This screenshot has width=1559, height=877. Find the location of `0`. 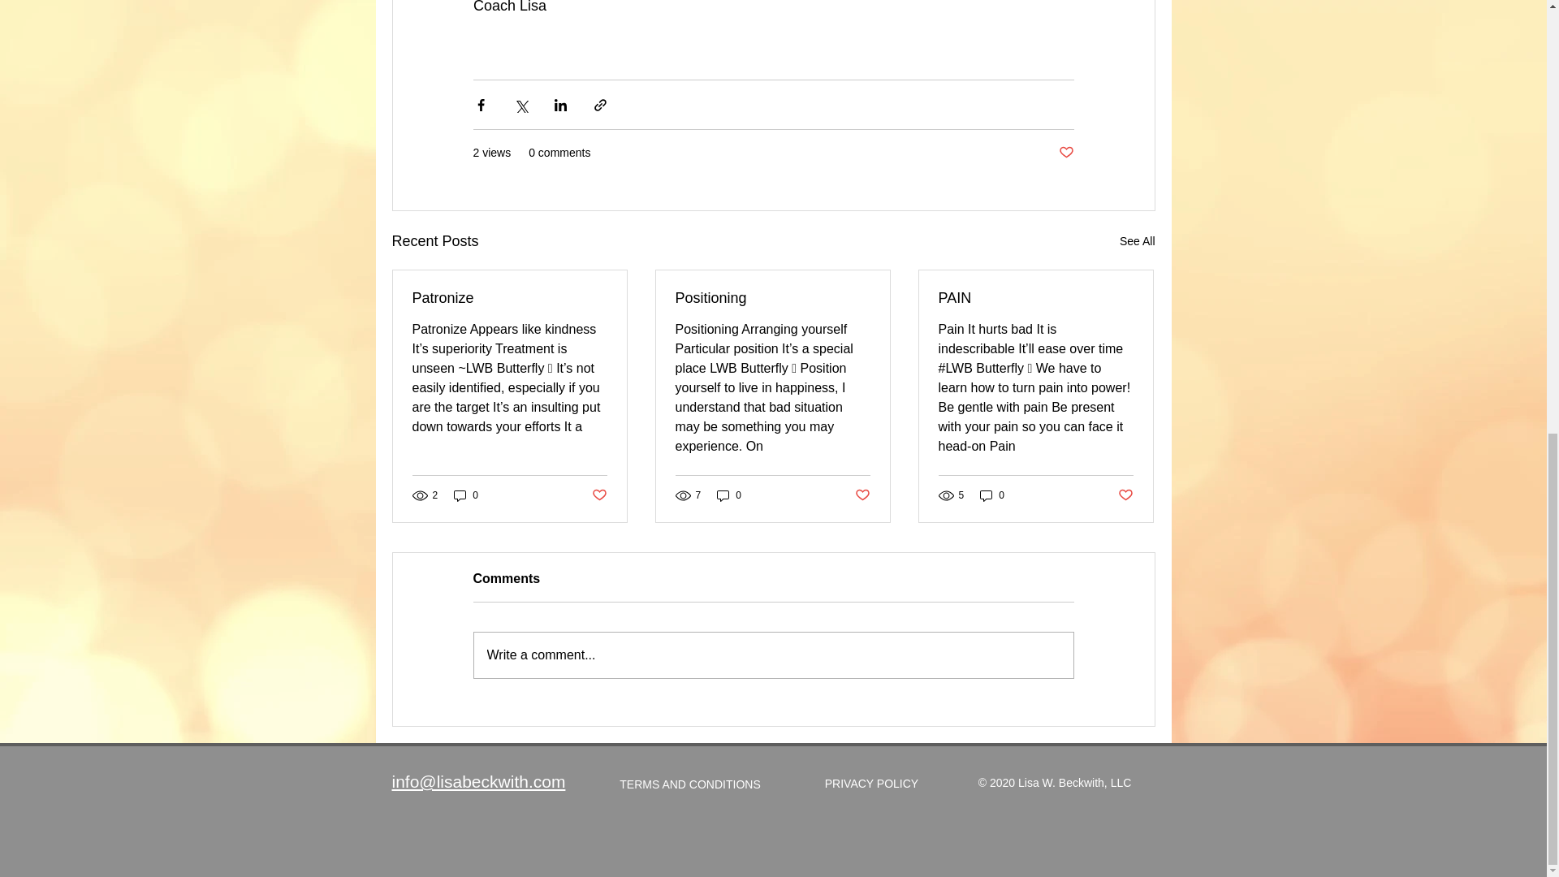

0 is located at coordinates (466, 495).